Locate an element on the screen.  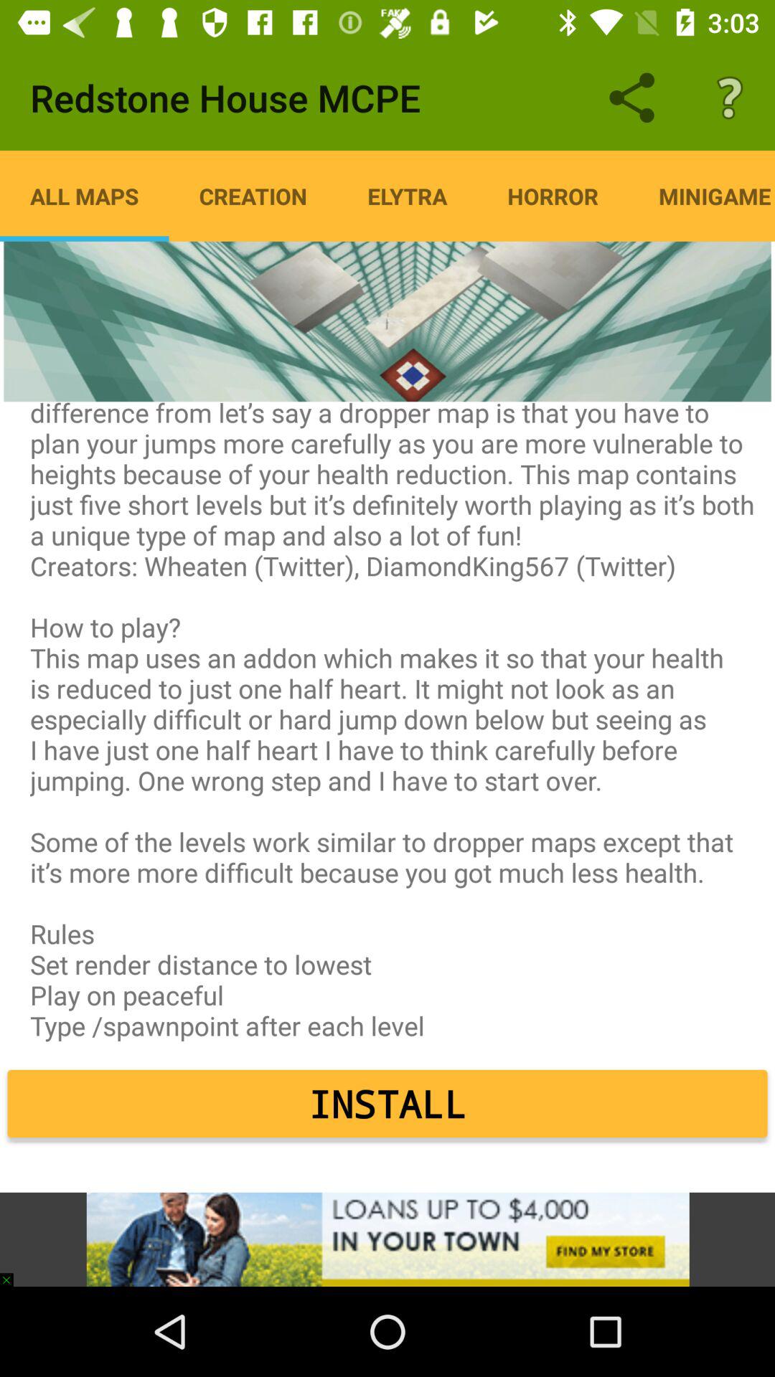
swipe until install icon is located at coordinates (387, 1104).